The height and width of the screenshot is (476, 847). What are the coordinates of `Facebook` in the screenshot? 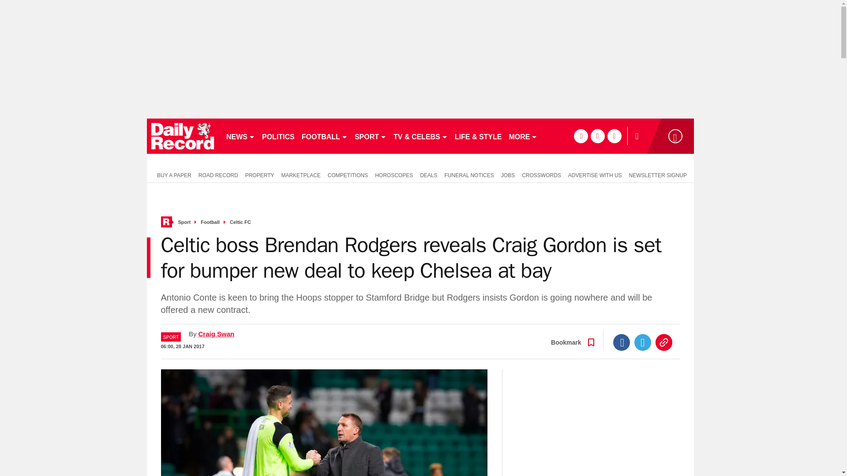 It's located at (622, 342).